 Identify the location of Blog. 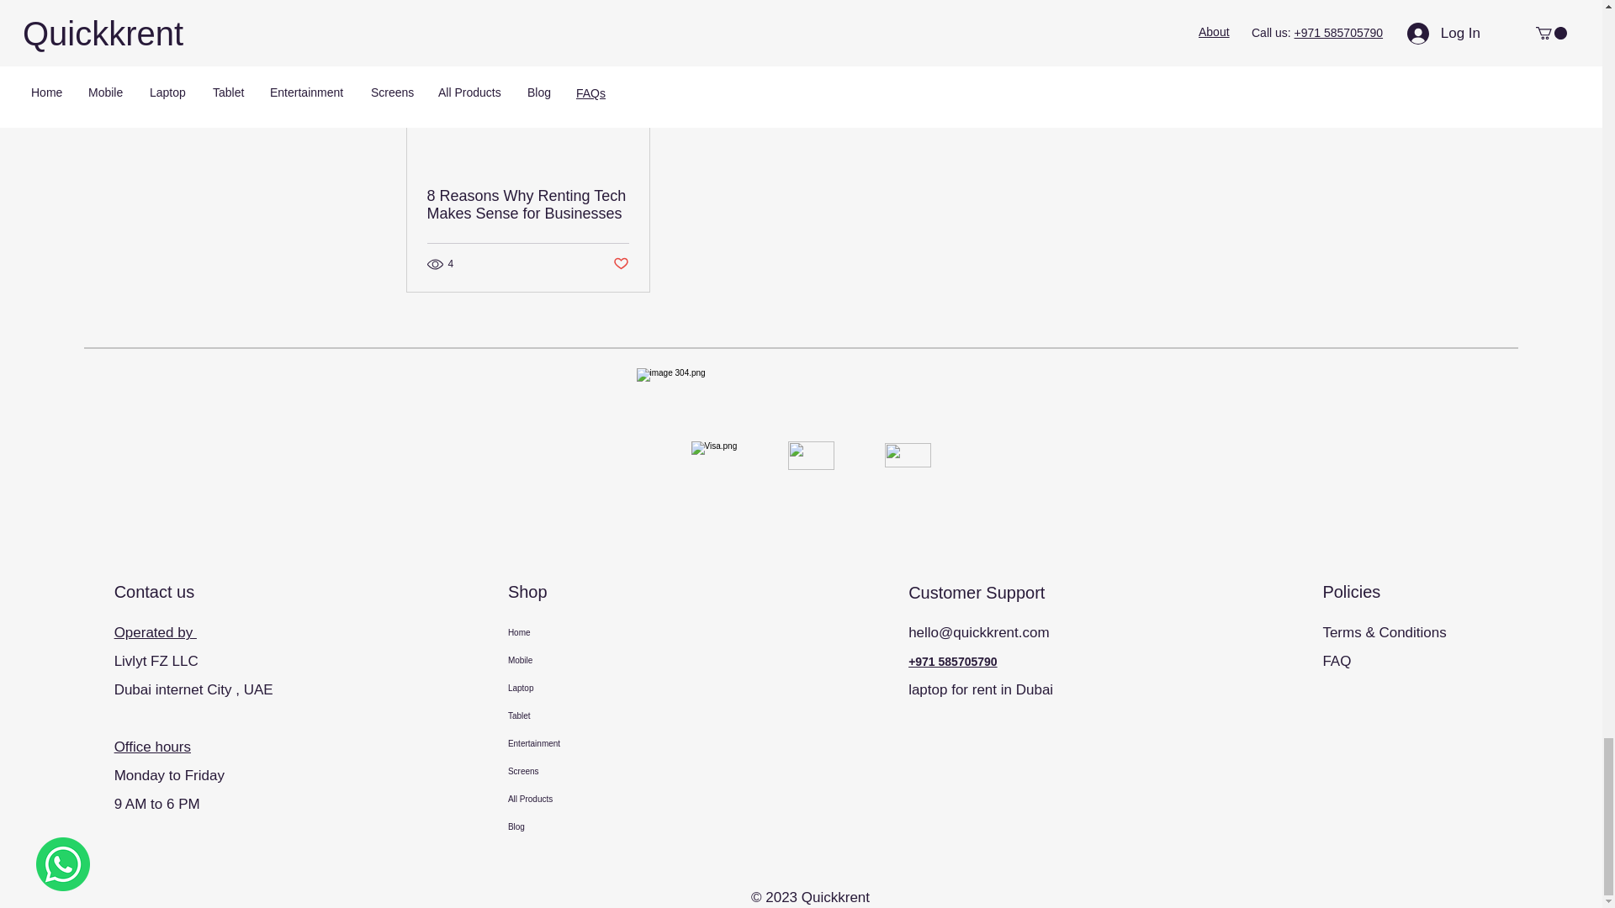
(601, 826).